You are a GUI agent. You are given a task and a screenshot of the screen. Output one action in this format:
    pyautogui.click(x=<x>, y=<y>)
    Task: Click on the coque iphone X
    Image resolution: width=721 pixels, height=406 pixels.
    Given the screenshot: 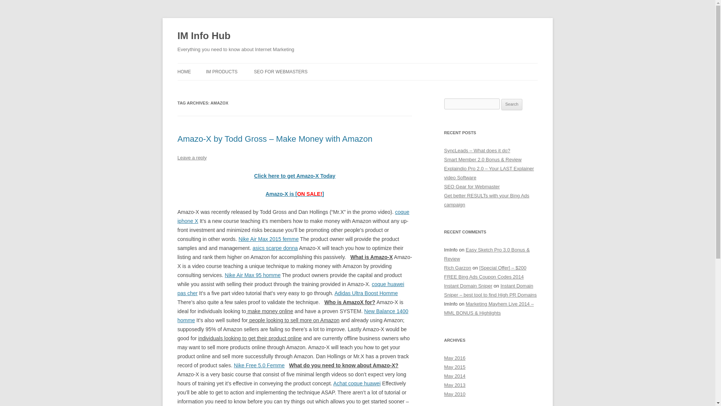 What is the action you would take?
    pyautogui.click(x=293, y=217)
    